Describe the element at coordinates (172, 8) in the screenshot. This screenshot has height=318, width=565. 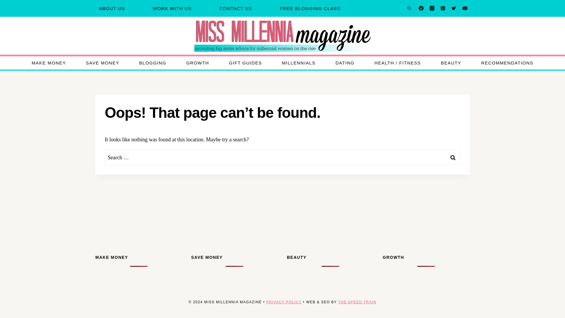
I see `WORK WITH US` at that location.